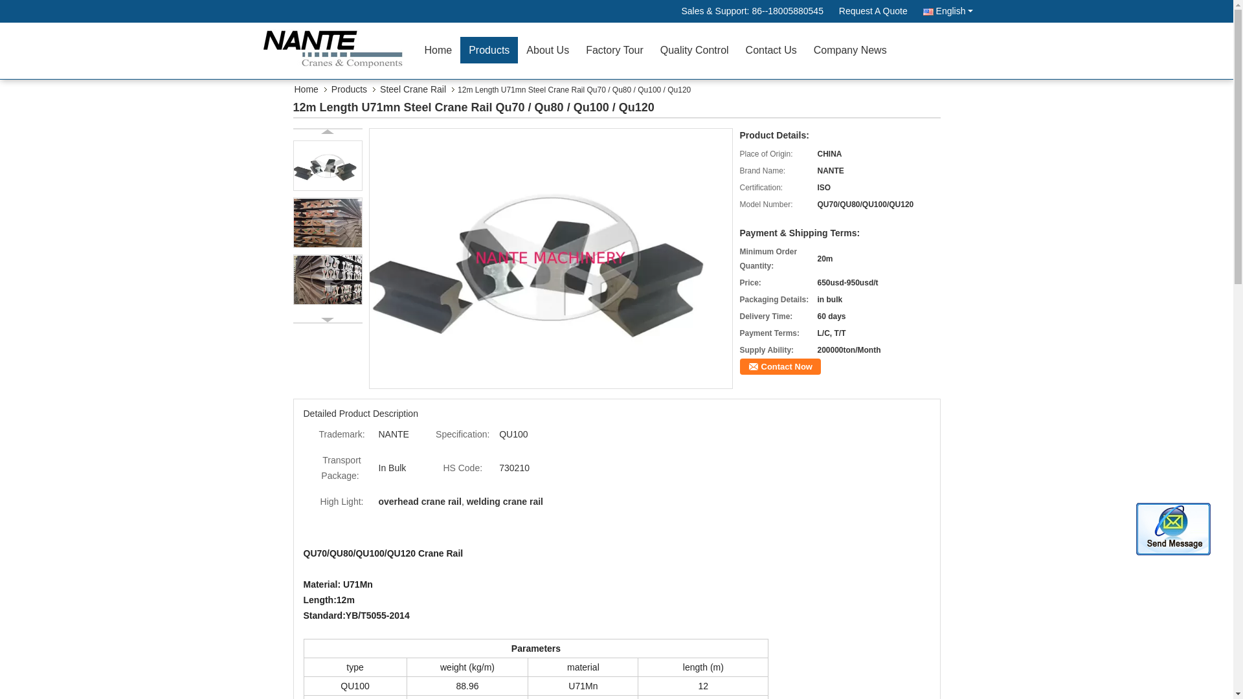 This screenshot has width=1243, height=699. Describe the element at coordinates (694, 50) in the screenshot. I see `Quality Control` at that location.